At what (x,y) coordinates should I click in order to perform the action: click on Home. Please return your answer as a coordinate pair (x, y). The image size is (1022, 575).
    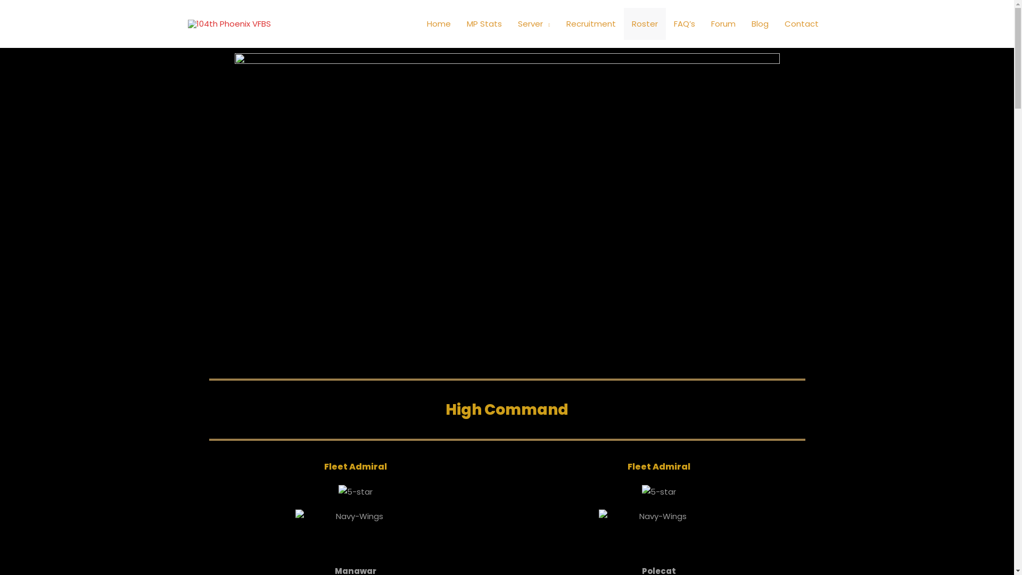
    Looking at the image, I should click on (439, 24).